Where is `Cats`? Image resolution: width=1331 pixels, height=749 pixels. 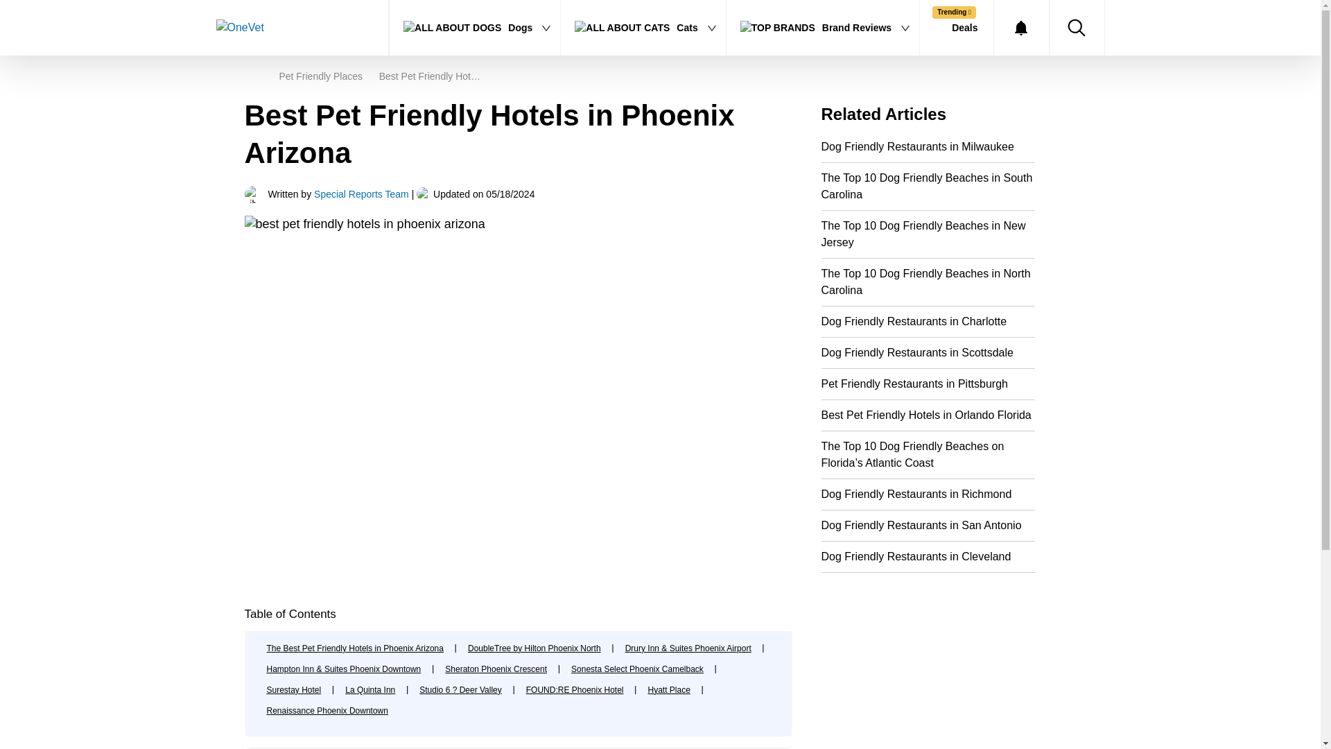
Cats is located at coordinates (643, 28).